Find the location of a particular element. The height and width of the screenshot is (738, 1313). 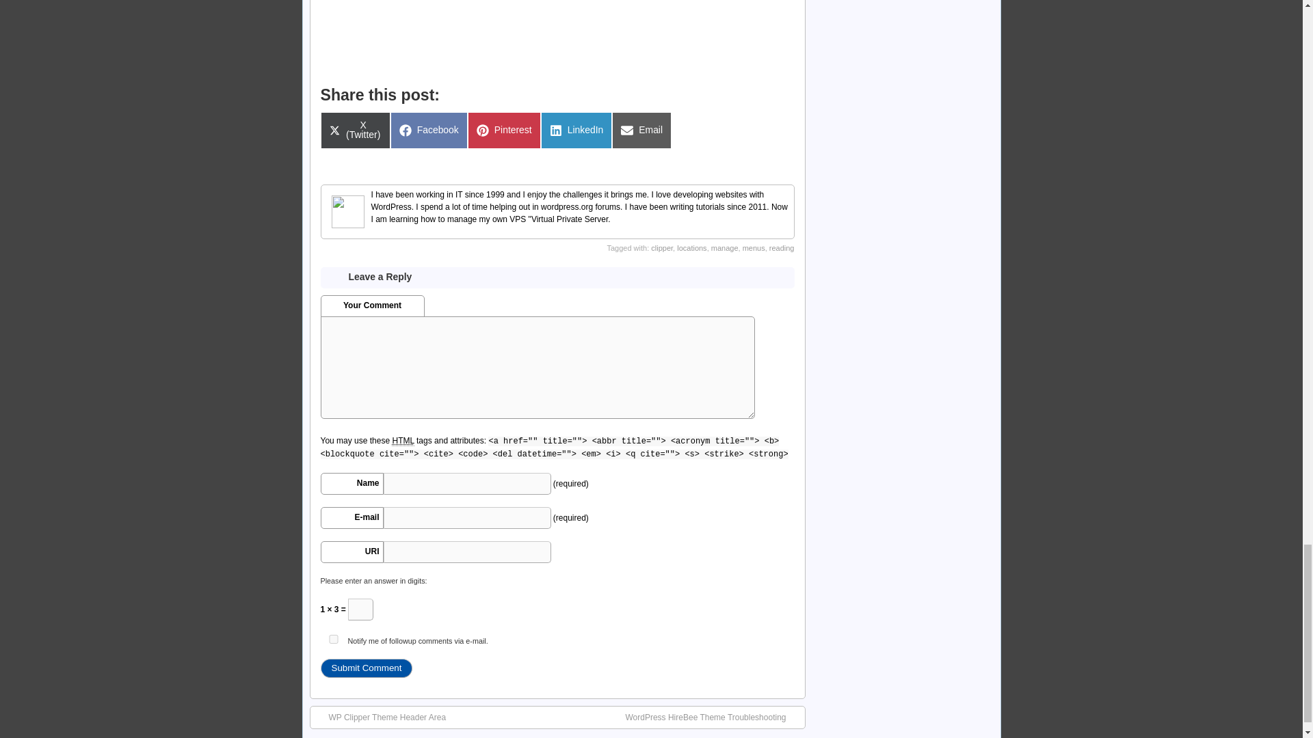

menus is located at coordinates (366, 668).